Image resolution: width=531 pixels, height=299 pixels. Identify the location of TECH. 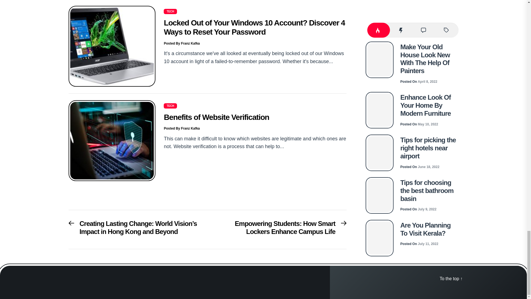
(170, 11).